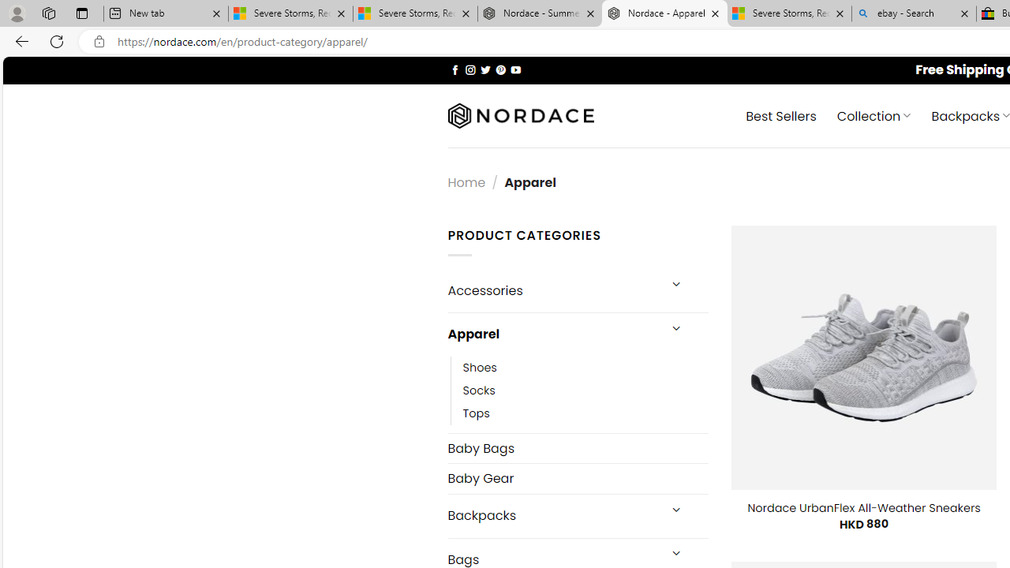  What do you see at coordinates (552, 334) in the screenshot?
I see `Apparel` at bounding box center [552, 334].